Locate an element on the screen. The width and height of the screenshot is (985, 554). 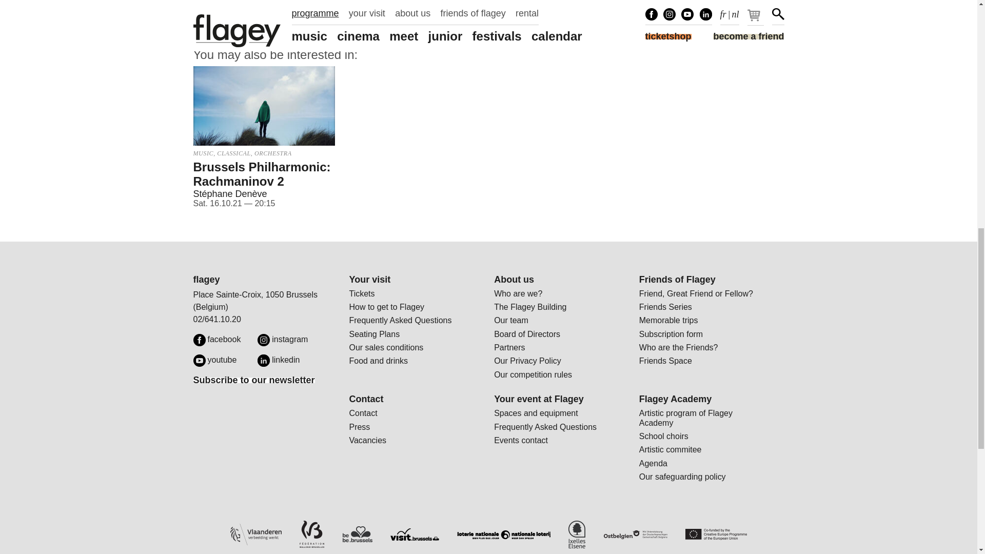
Loterie nationale - Nationale loterij is located at coordinates (504, 535).